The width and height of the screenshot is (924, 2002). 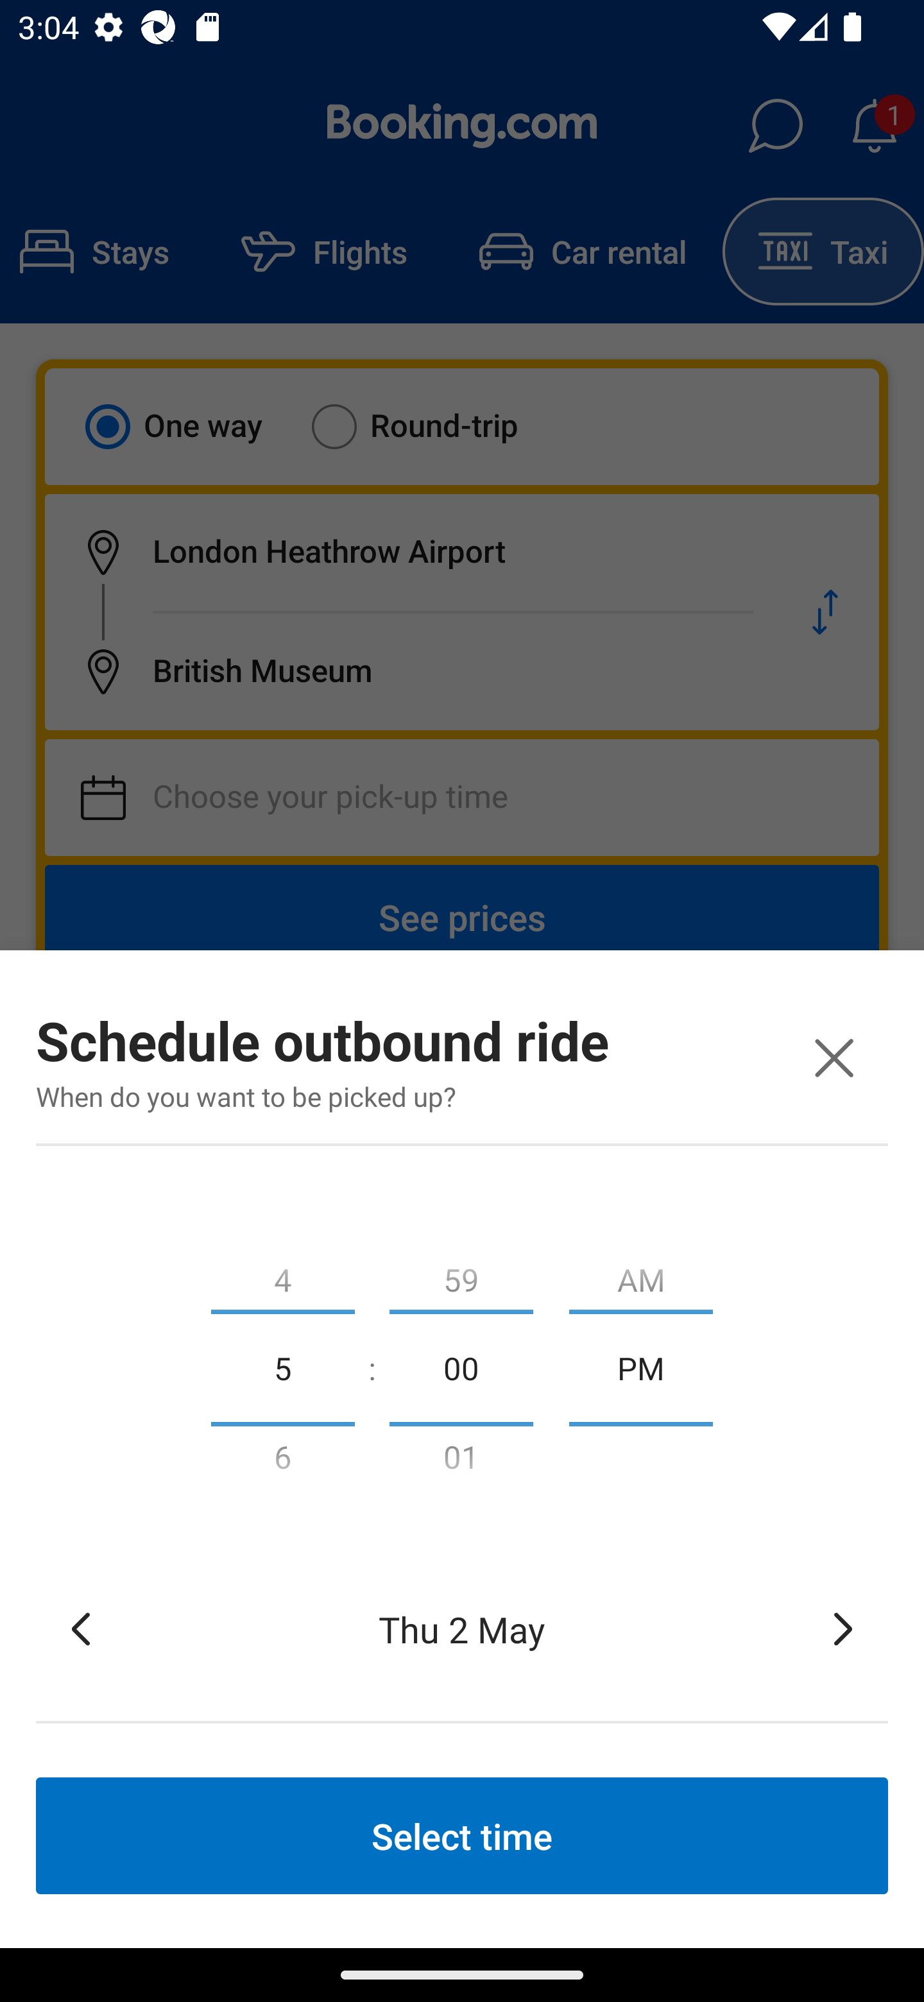 What do you see at coordinates (461, 1367) in the screenshot?
I see `00` at bounding box center [461, 1367].